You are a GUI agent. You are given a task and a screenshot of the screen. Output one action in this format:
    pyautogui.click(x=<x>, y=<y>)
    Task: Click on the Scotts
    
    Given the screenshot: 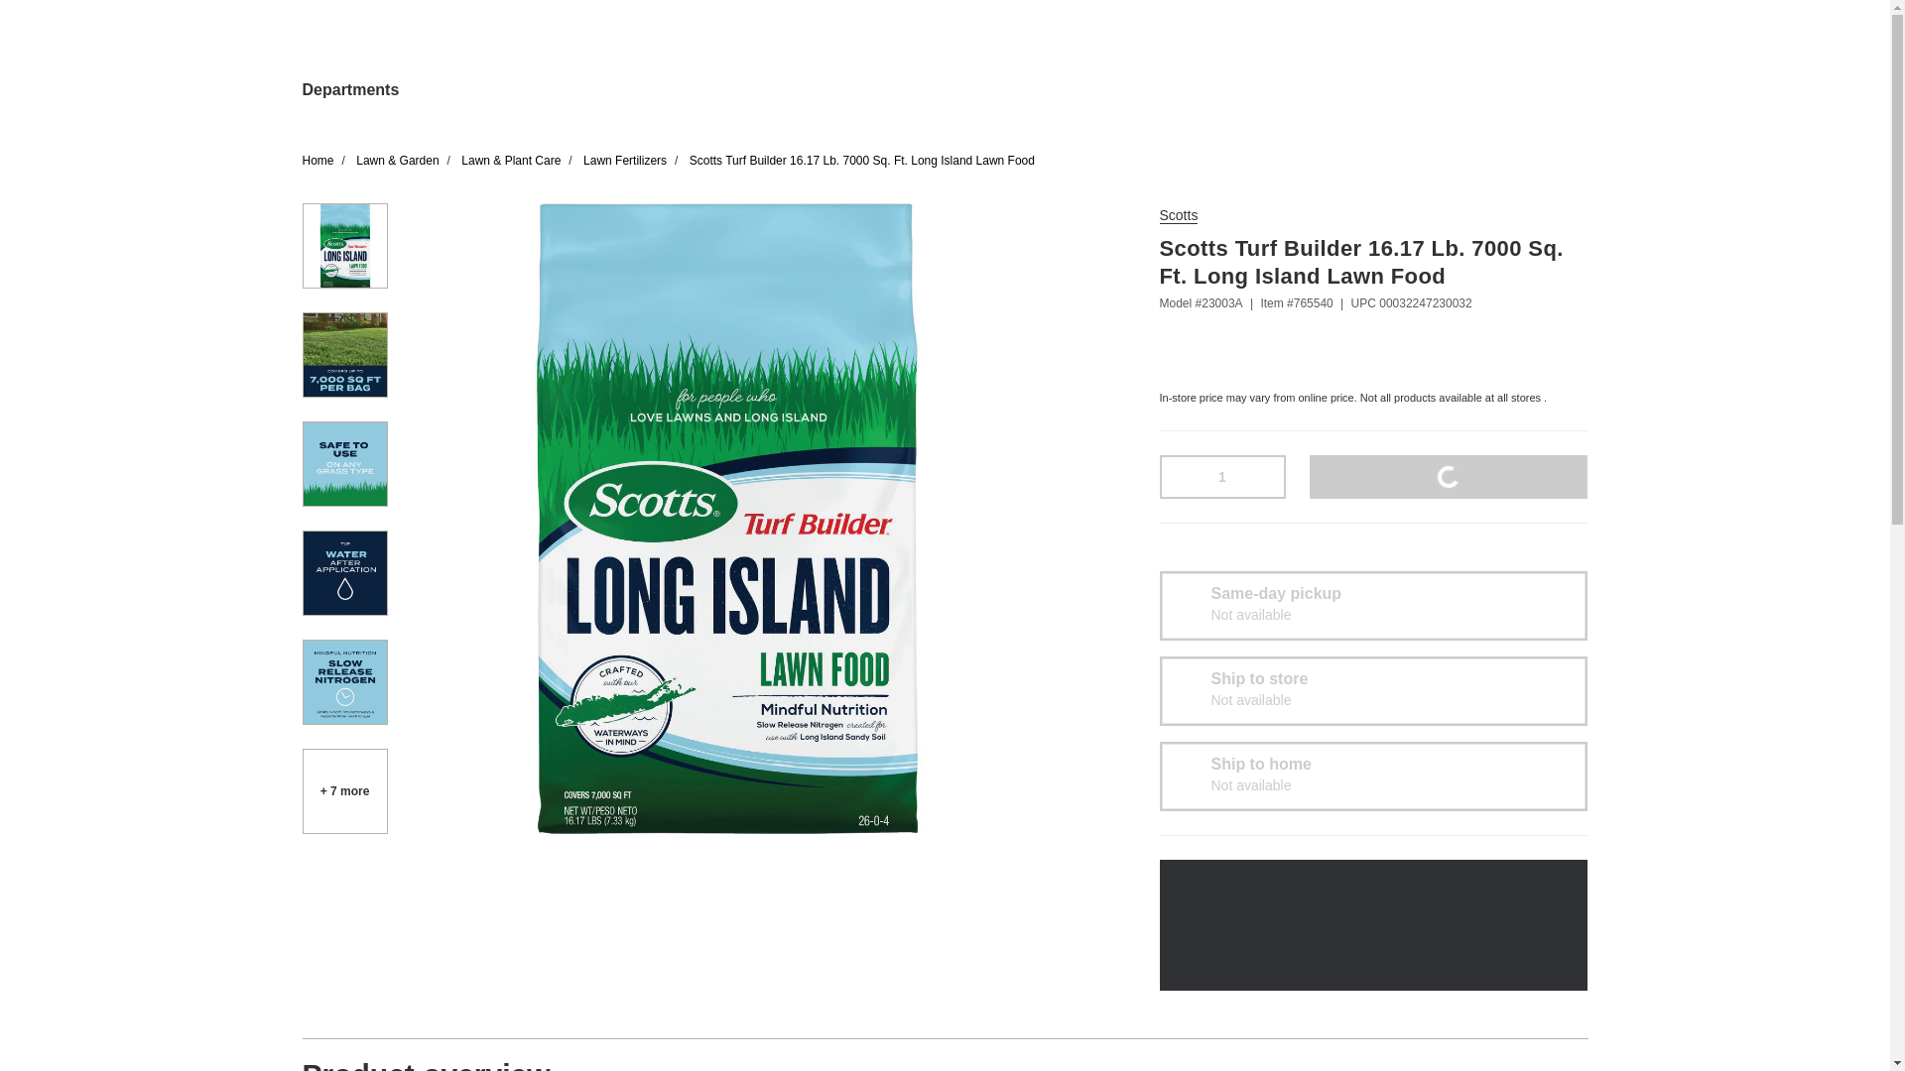 What is the action you would take?
    pyautogui.click(x=1178, y=215)
    